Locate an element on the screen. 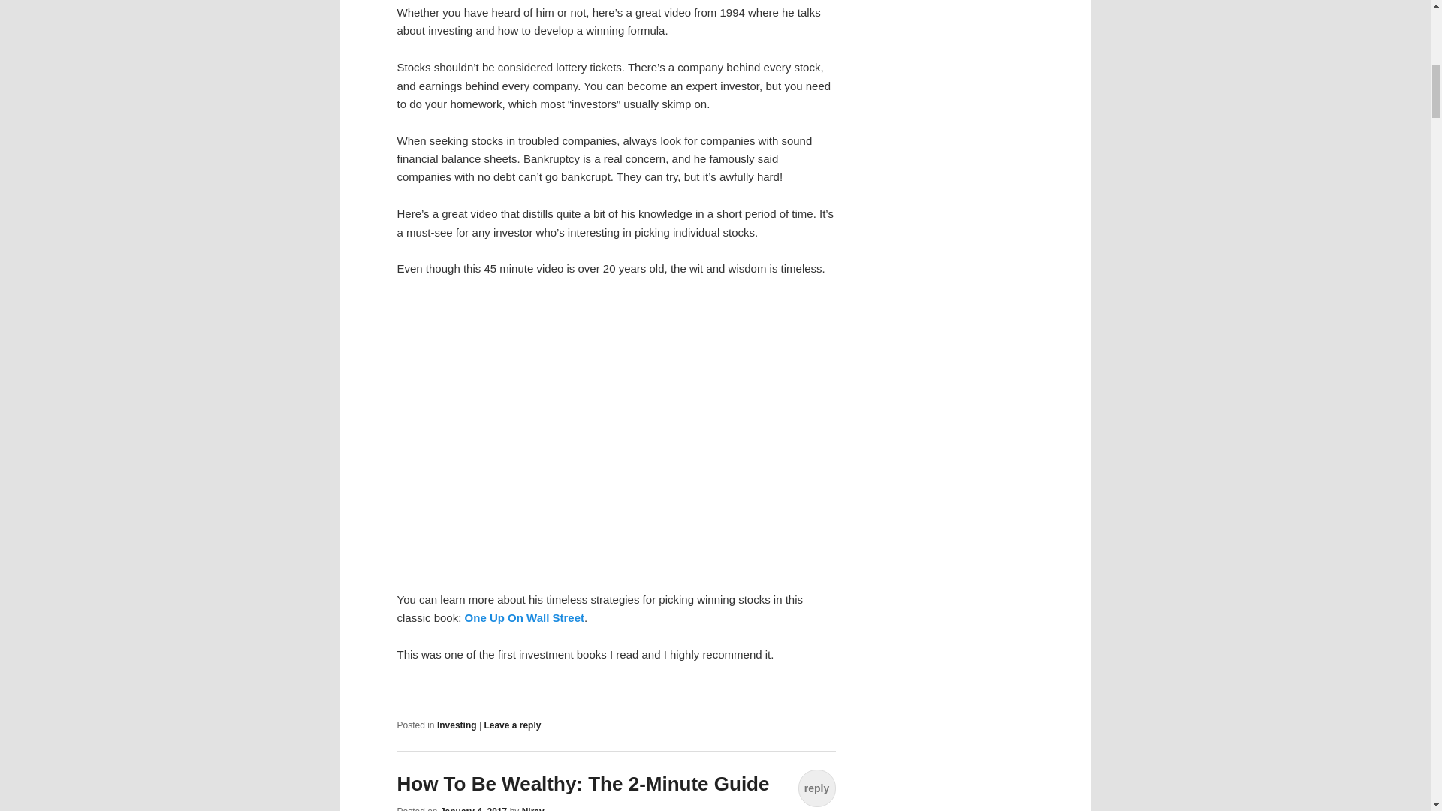 The height and width of the screenshot is (811, 1442). Investing is located at coordinates (457, 725).